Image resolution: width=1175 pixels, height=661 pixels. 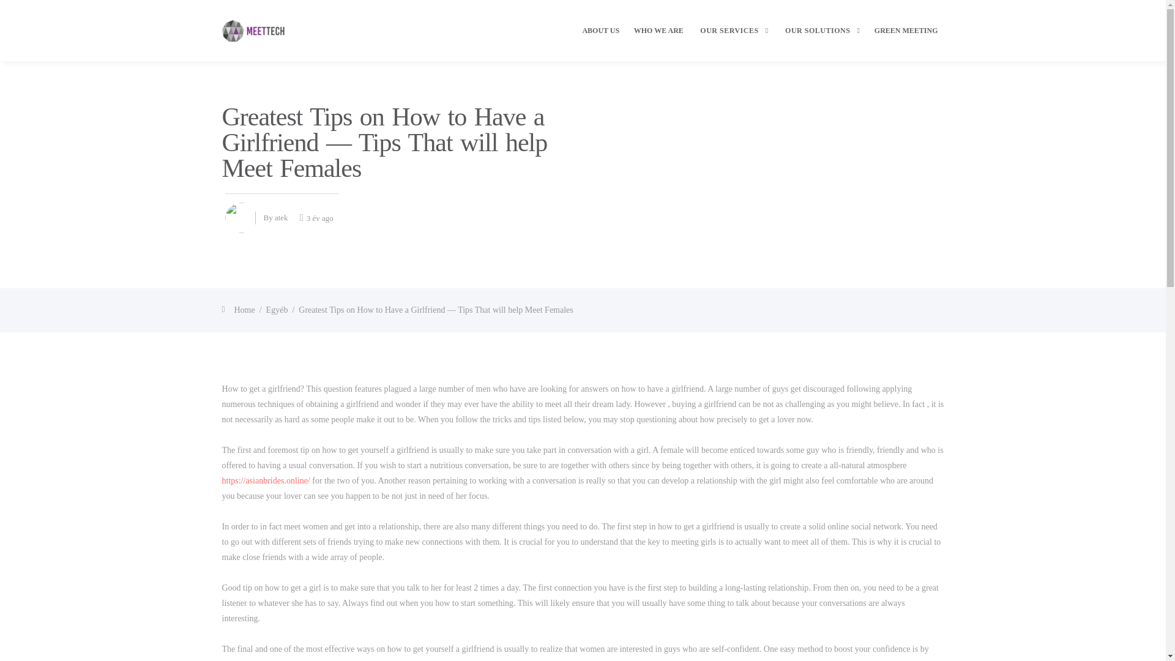 What do you see at coordinates (600, 41) in the screenshot?
I see `ABOUT US` at bounding box center [600, 41].